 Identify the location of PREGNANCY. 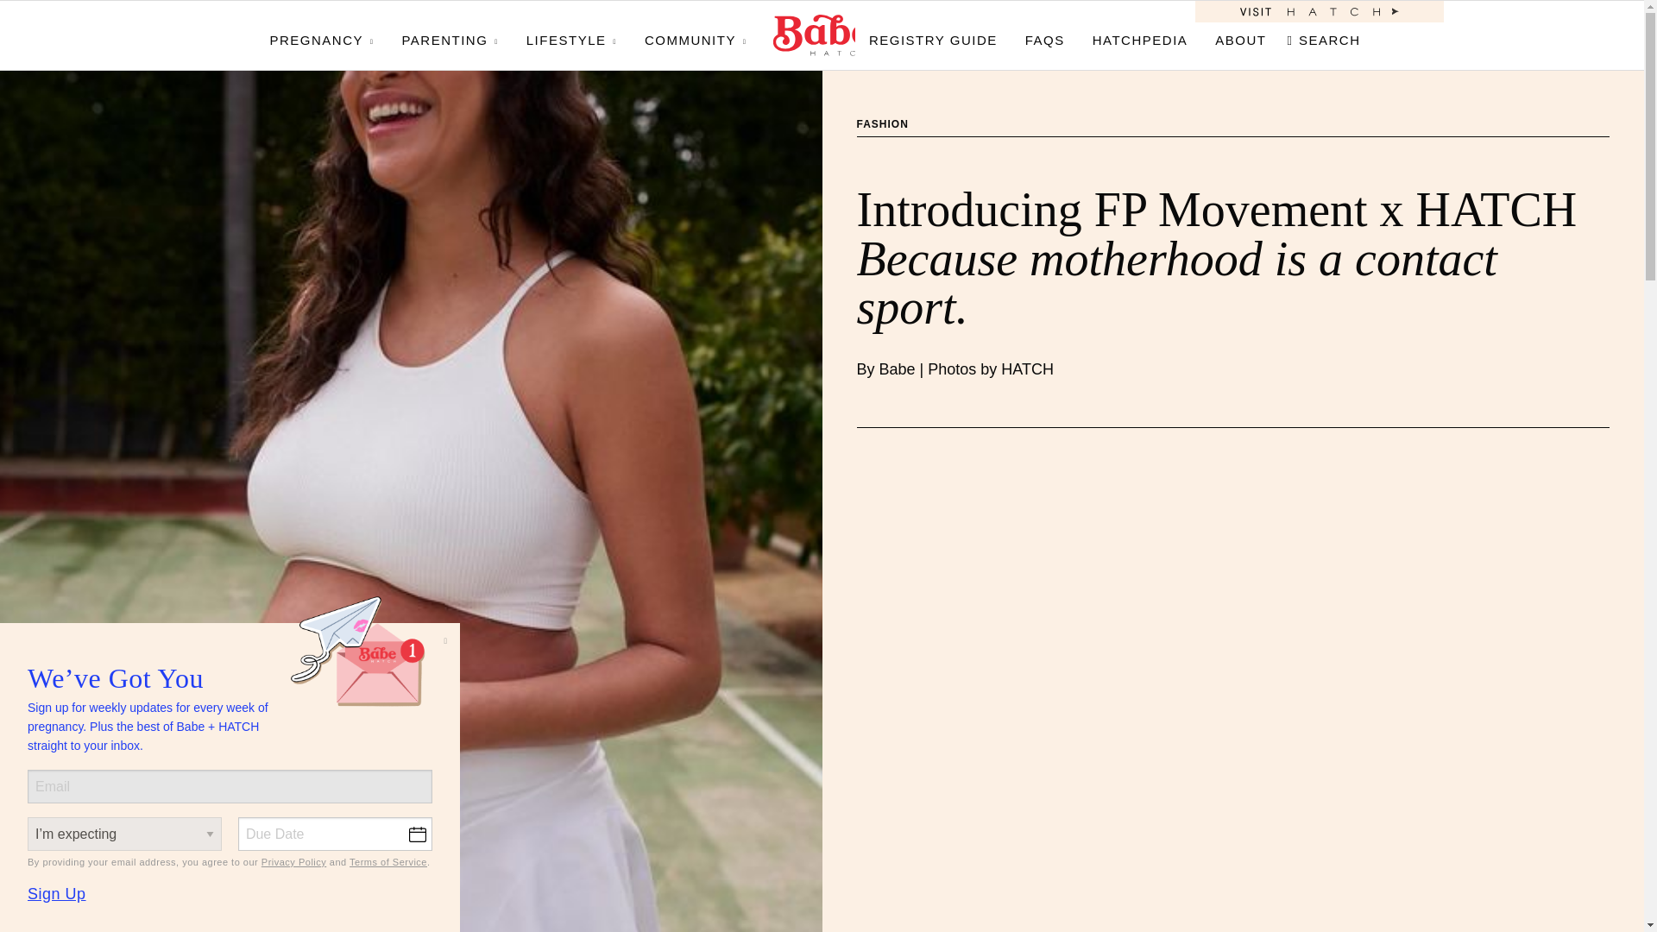
(328, 35).